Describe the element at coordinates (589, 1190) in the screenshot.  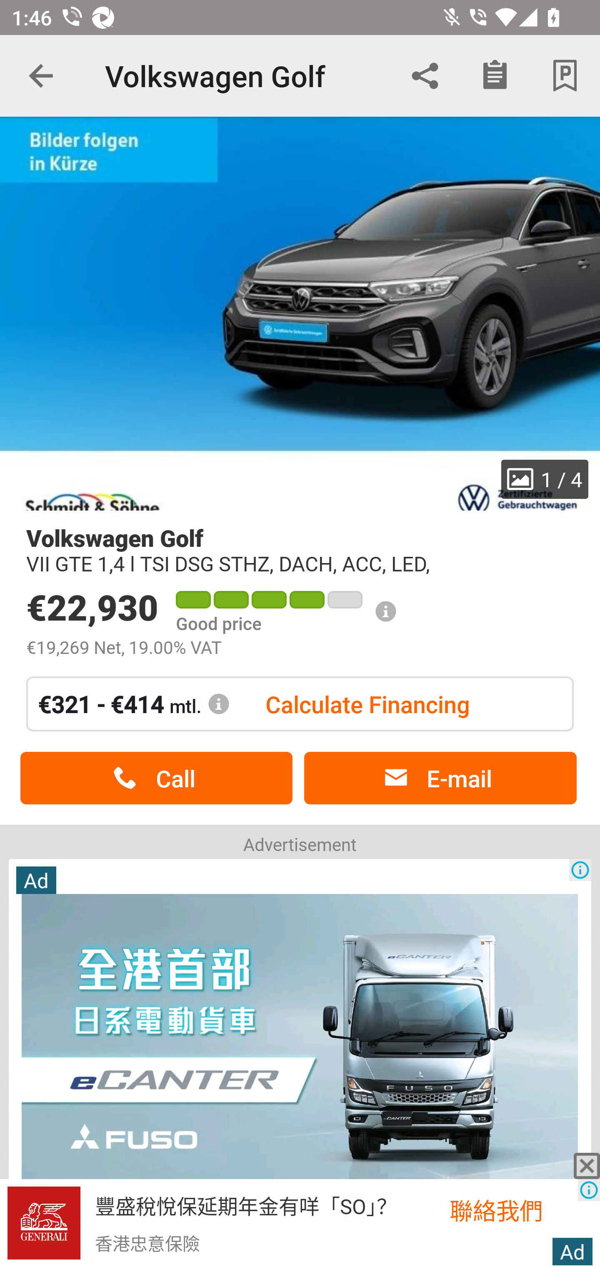
I see `Ad Choices Icon` at that location.